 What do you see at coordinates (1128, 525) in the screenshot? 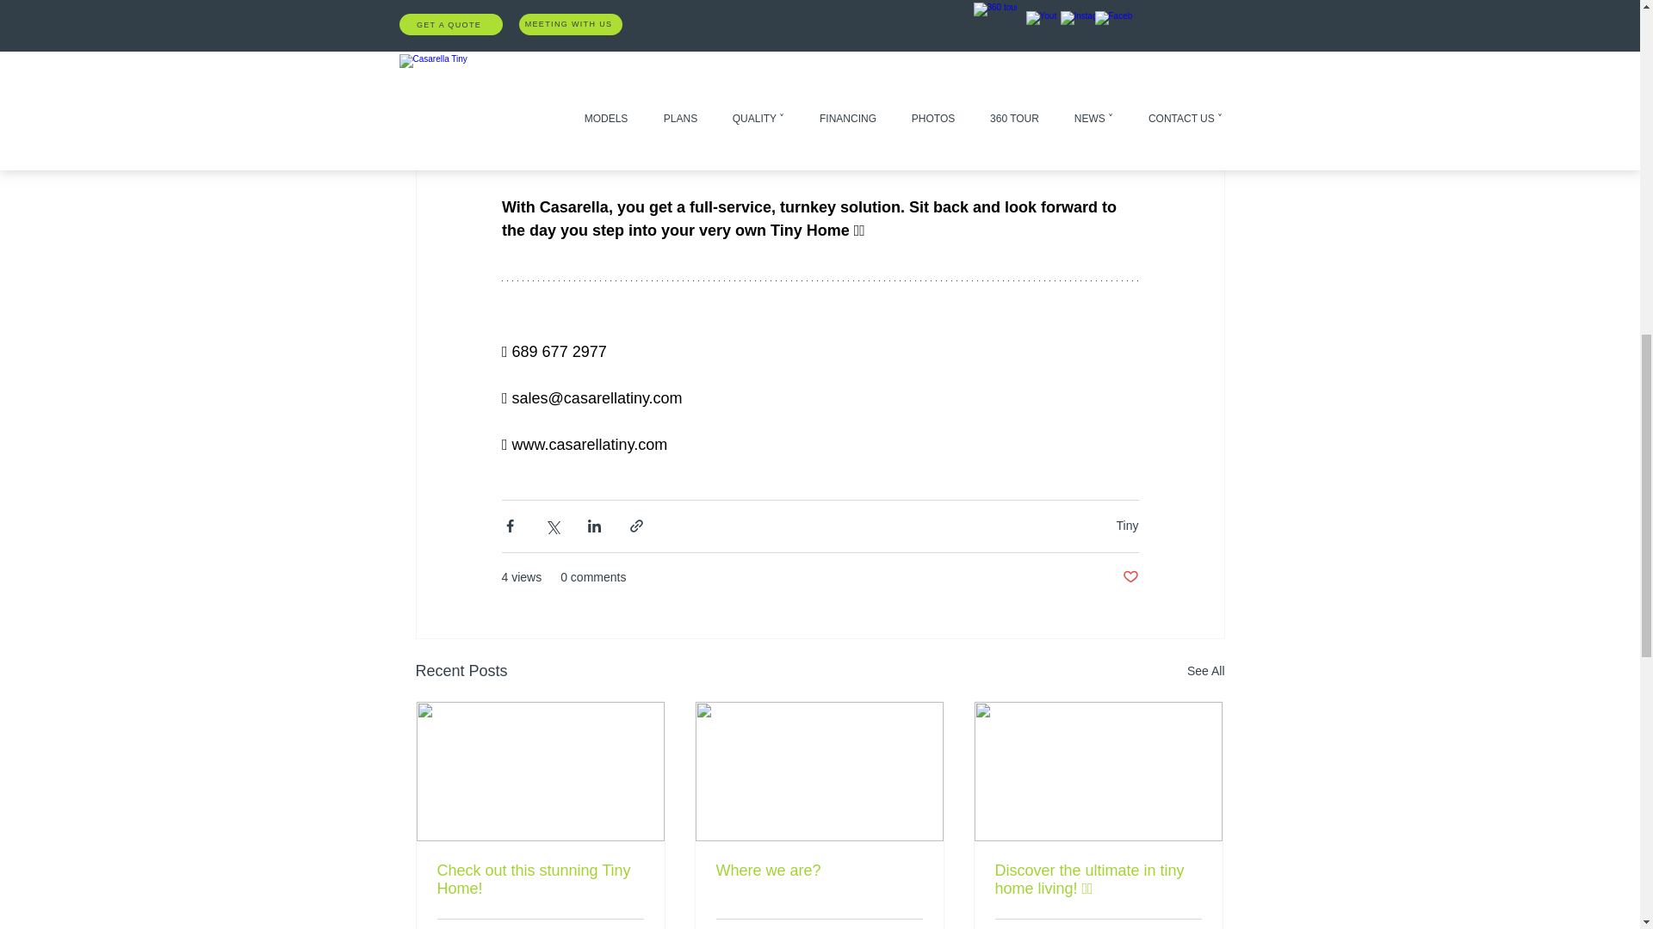
I see `Tiny` at bounding box center [1128, 525].